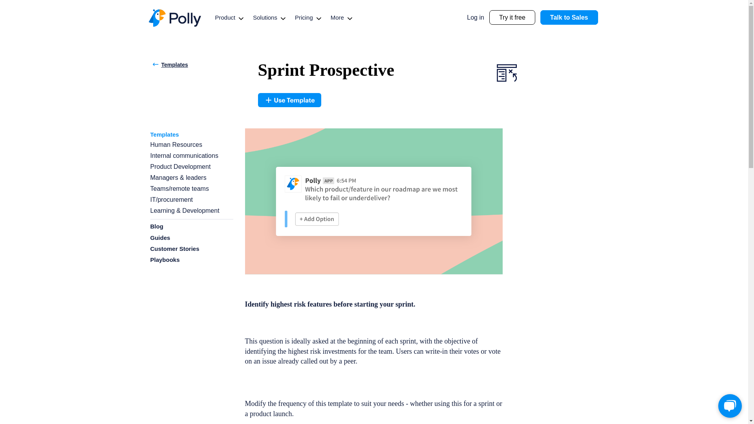  I want to click on Log in, so click(475, 18).